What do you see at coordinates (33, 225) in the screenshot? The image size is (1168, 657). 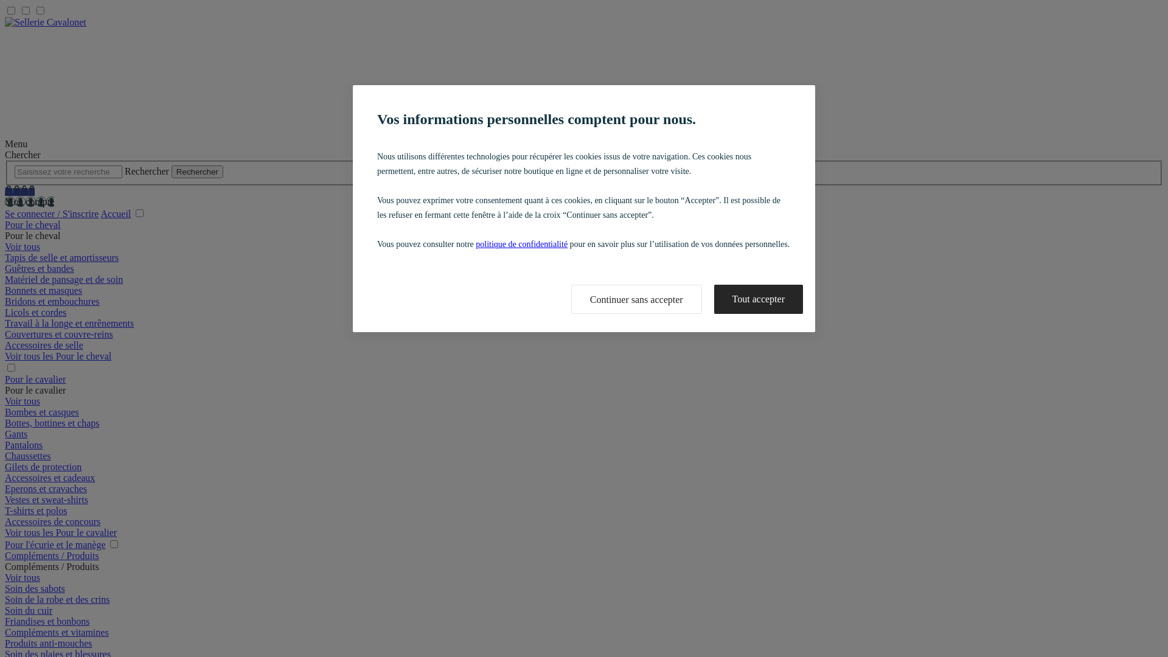 I see `Pour le cheval` at bounding box center [33, 225].